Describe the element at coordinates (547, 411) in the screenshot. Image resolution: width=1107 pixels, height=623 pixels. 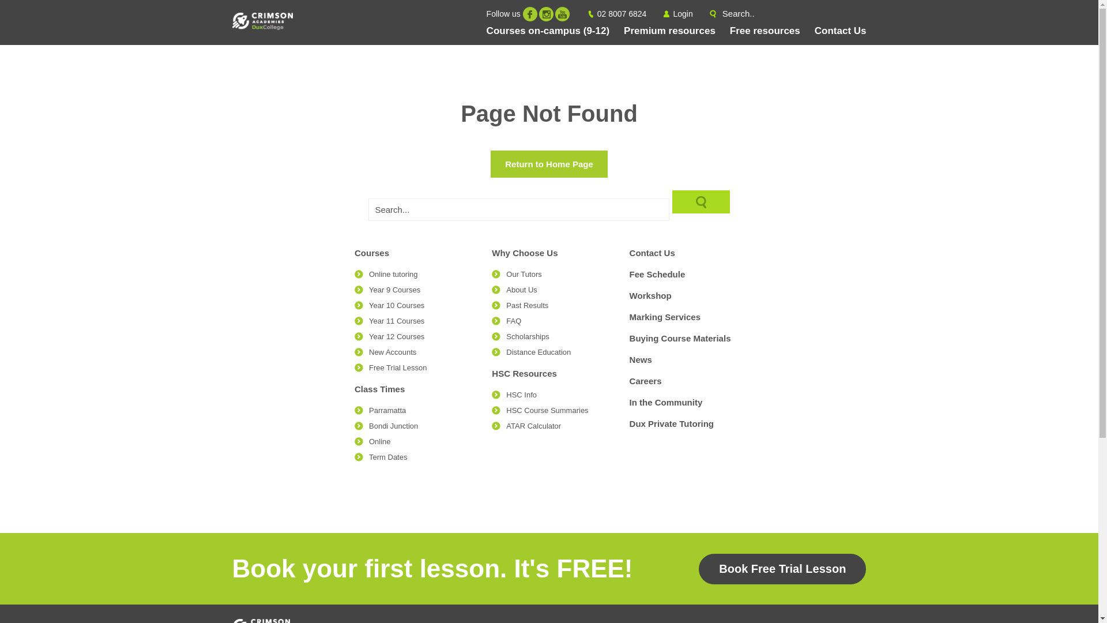
I see `HSC Course Summaries` at that location.